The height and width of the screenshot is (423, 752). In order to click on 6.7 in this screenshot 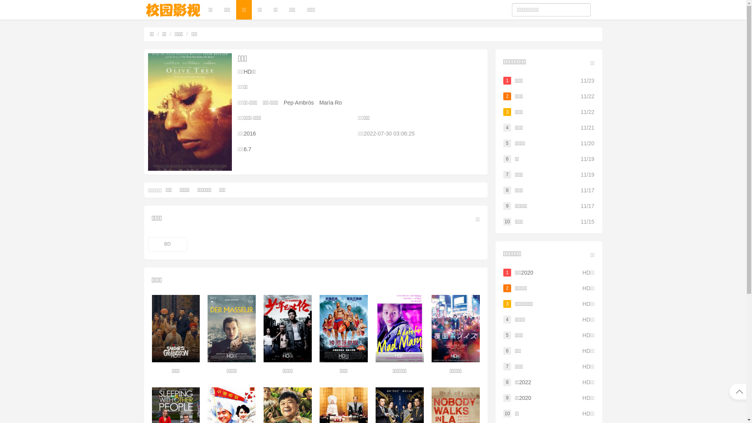, I will do `click(248, 149)`.